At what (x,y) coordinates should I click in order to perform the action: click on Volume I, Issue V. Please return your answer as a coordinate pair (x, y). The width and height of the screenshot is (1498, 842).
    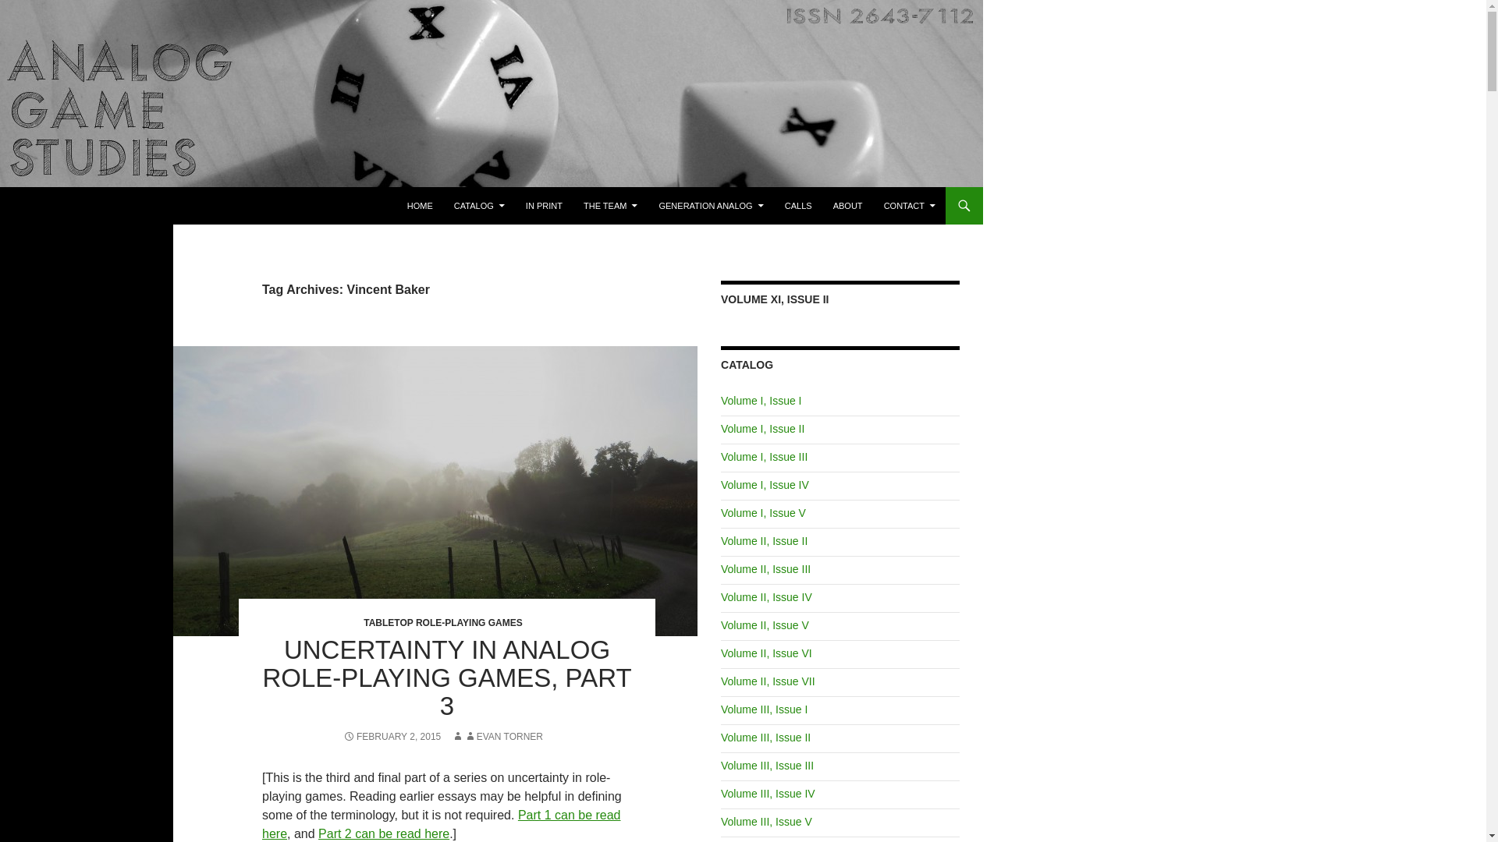
    Looking at the image, I should click on (763, 513).